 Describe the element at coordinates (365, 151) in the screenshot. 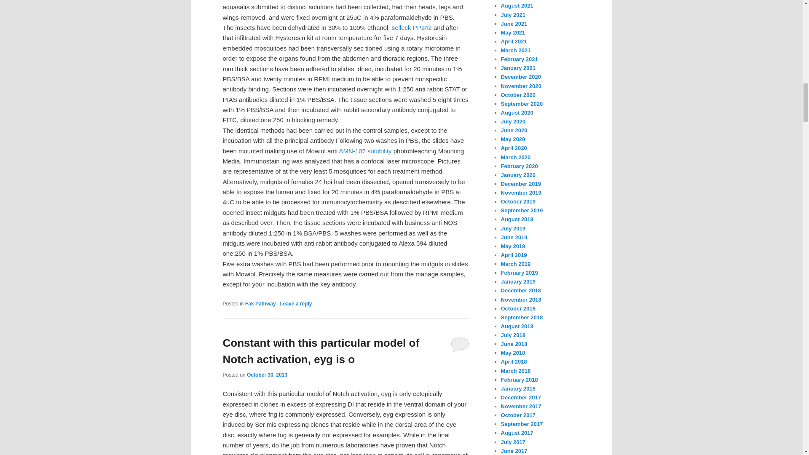

I see `AMN-107 solubility` at that location.